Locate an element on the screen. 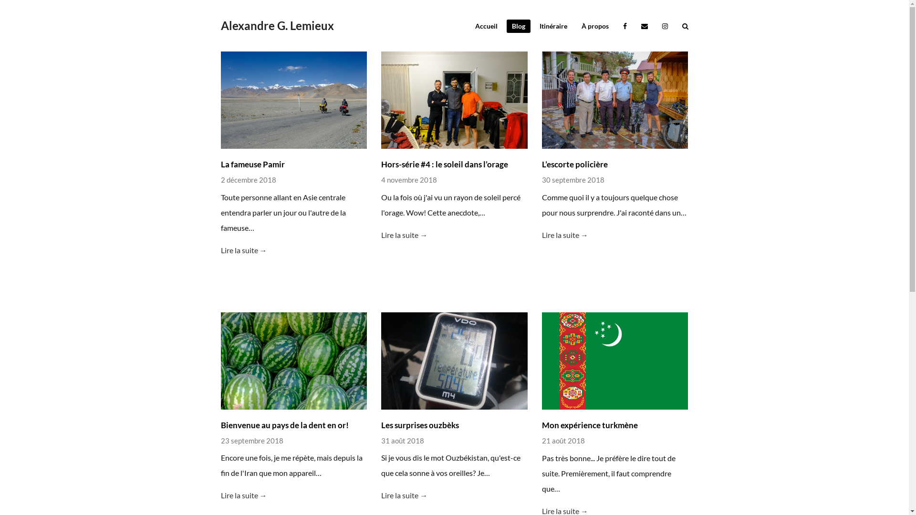 Image resolution: width=916 pixels, height=515 pixels. Alexandre G. Lemieux is located at coordinates (277, 25).